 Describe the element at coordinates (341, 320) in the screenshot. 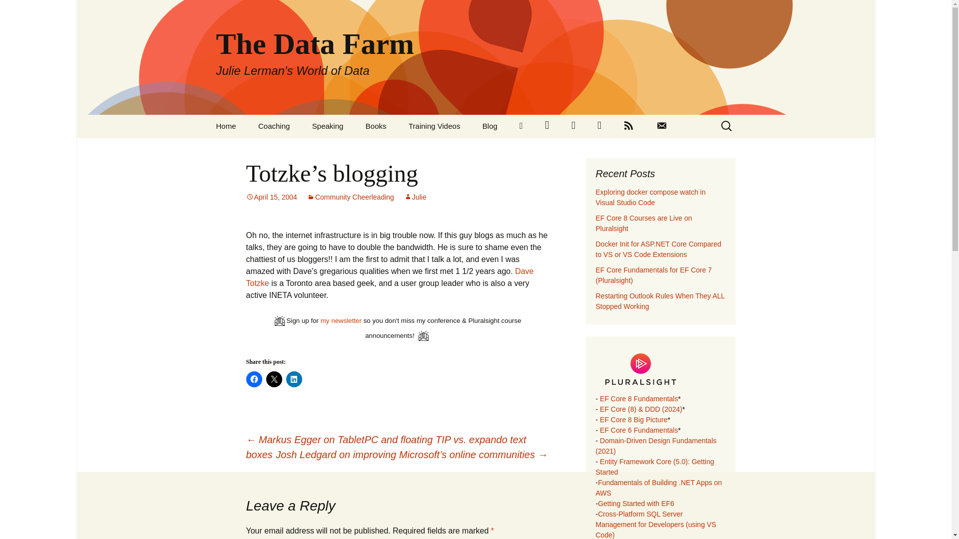

I see `my newsletter` at that location.